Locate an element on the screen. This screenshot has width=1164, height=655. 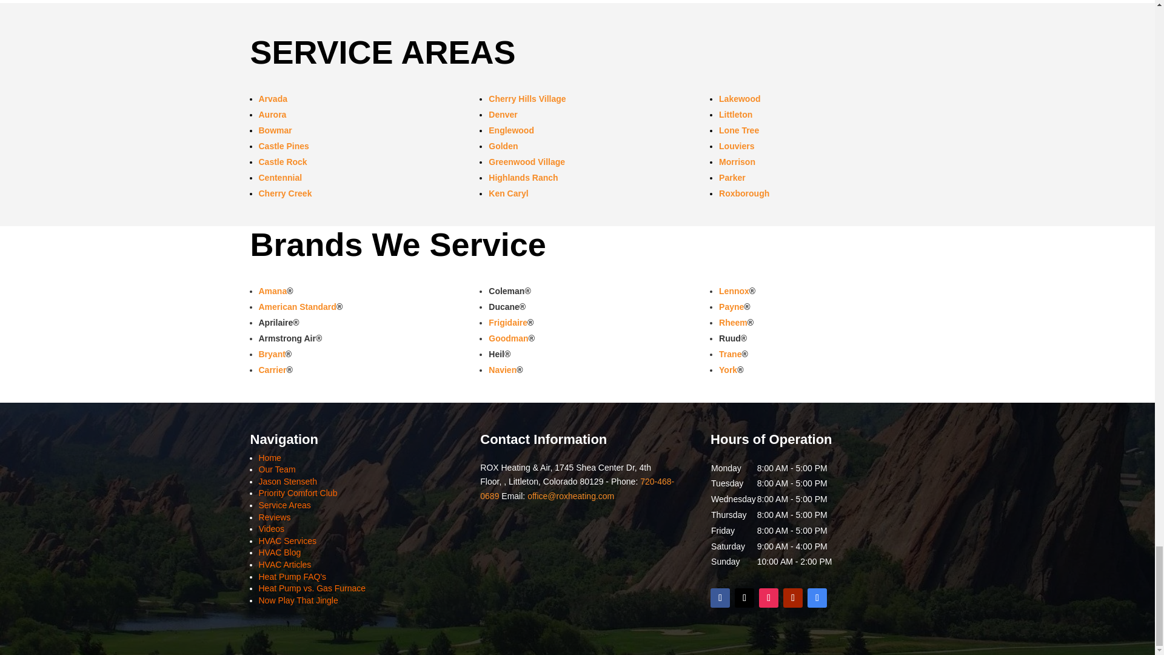
Follow on X is located at coordinates (744, 598).